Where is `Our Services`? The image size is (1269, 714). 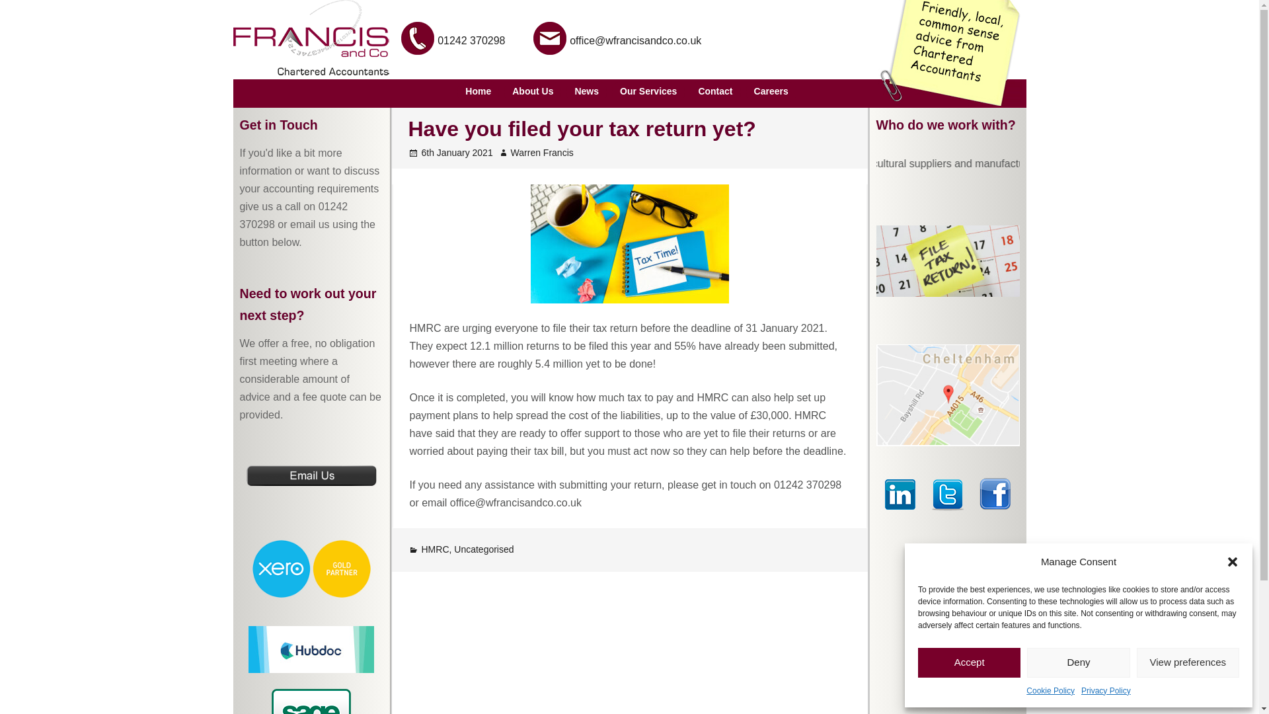 Our Services is located at coordinates (648, 92).